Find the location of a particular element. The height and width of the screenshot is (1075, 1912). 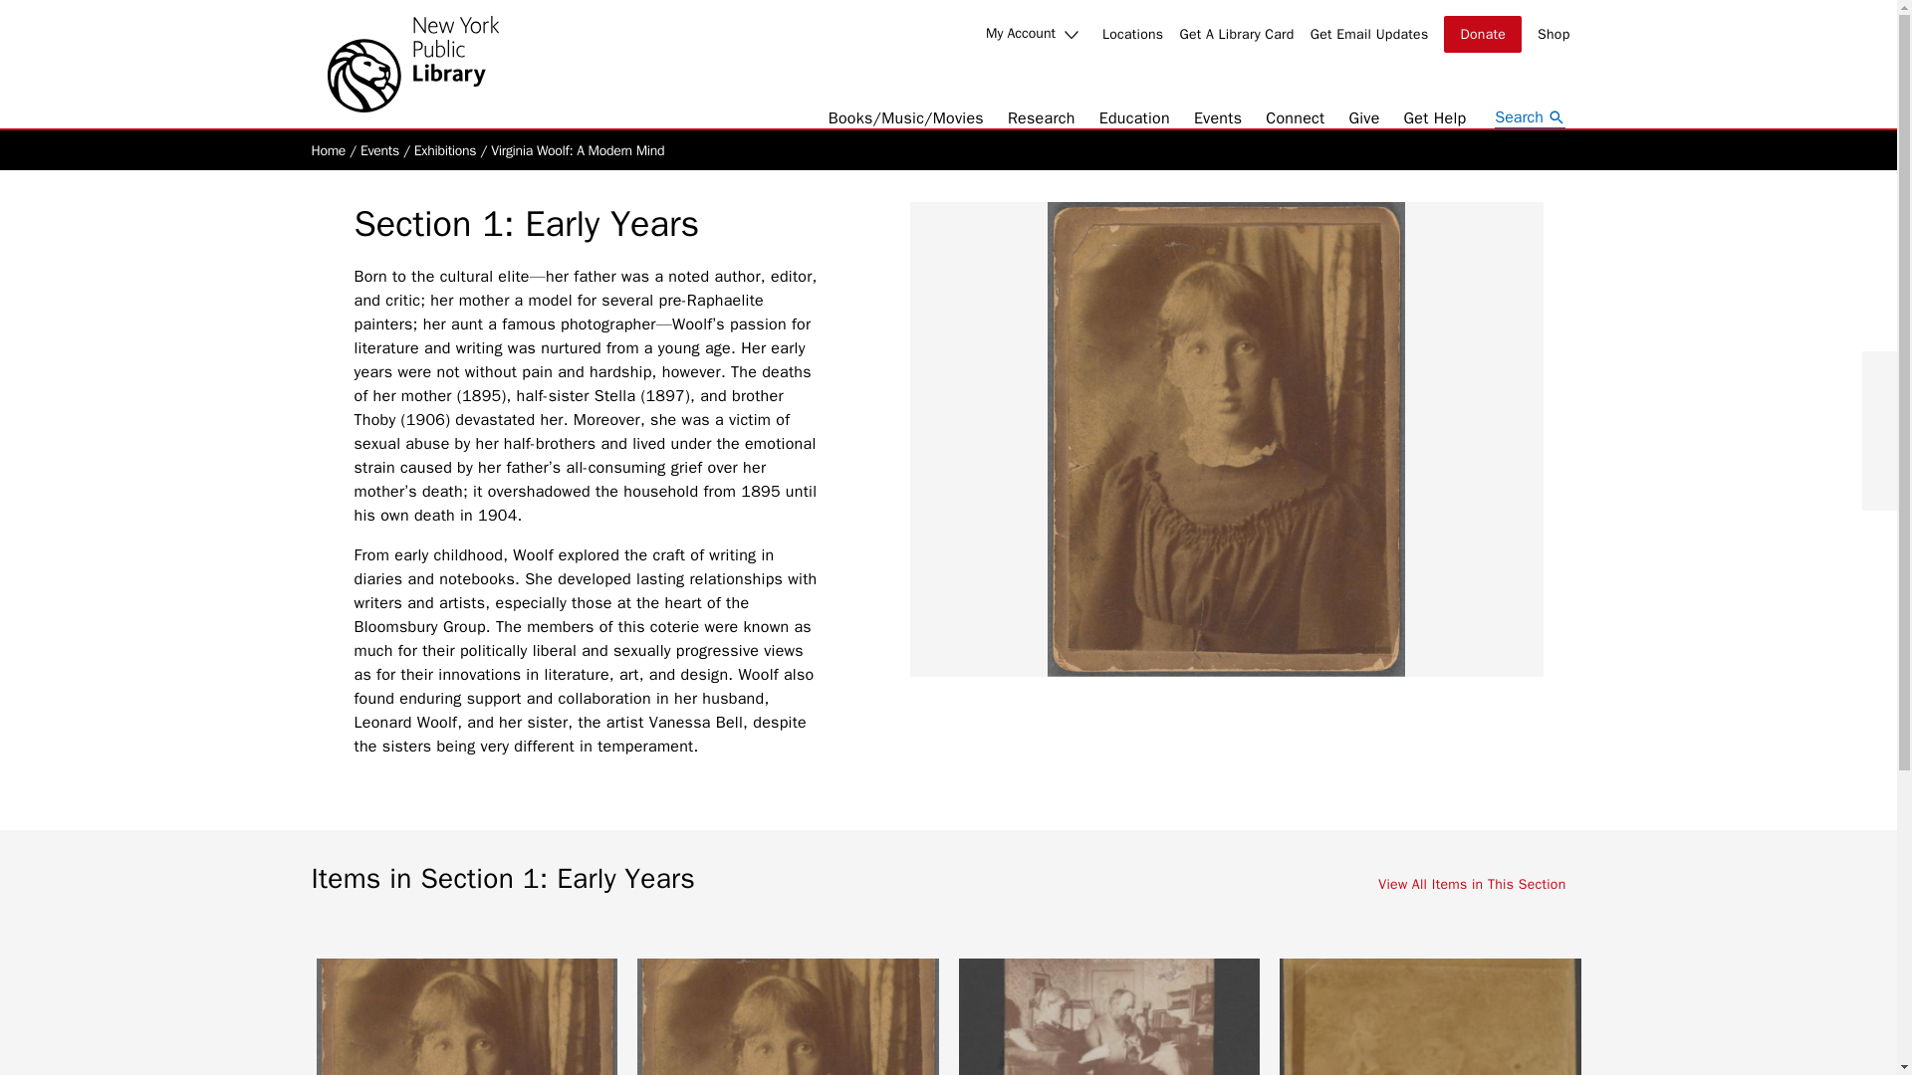

Home is located at coordinates (328, 149).